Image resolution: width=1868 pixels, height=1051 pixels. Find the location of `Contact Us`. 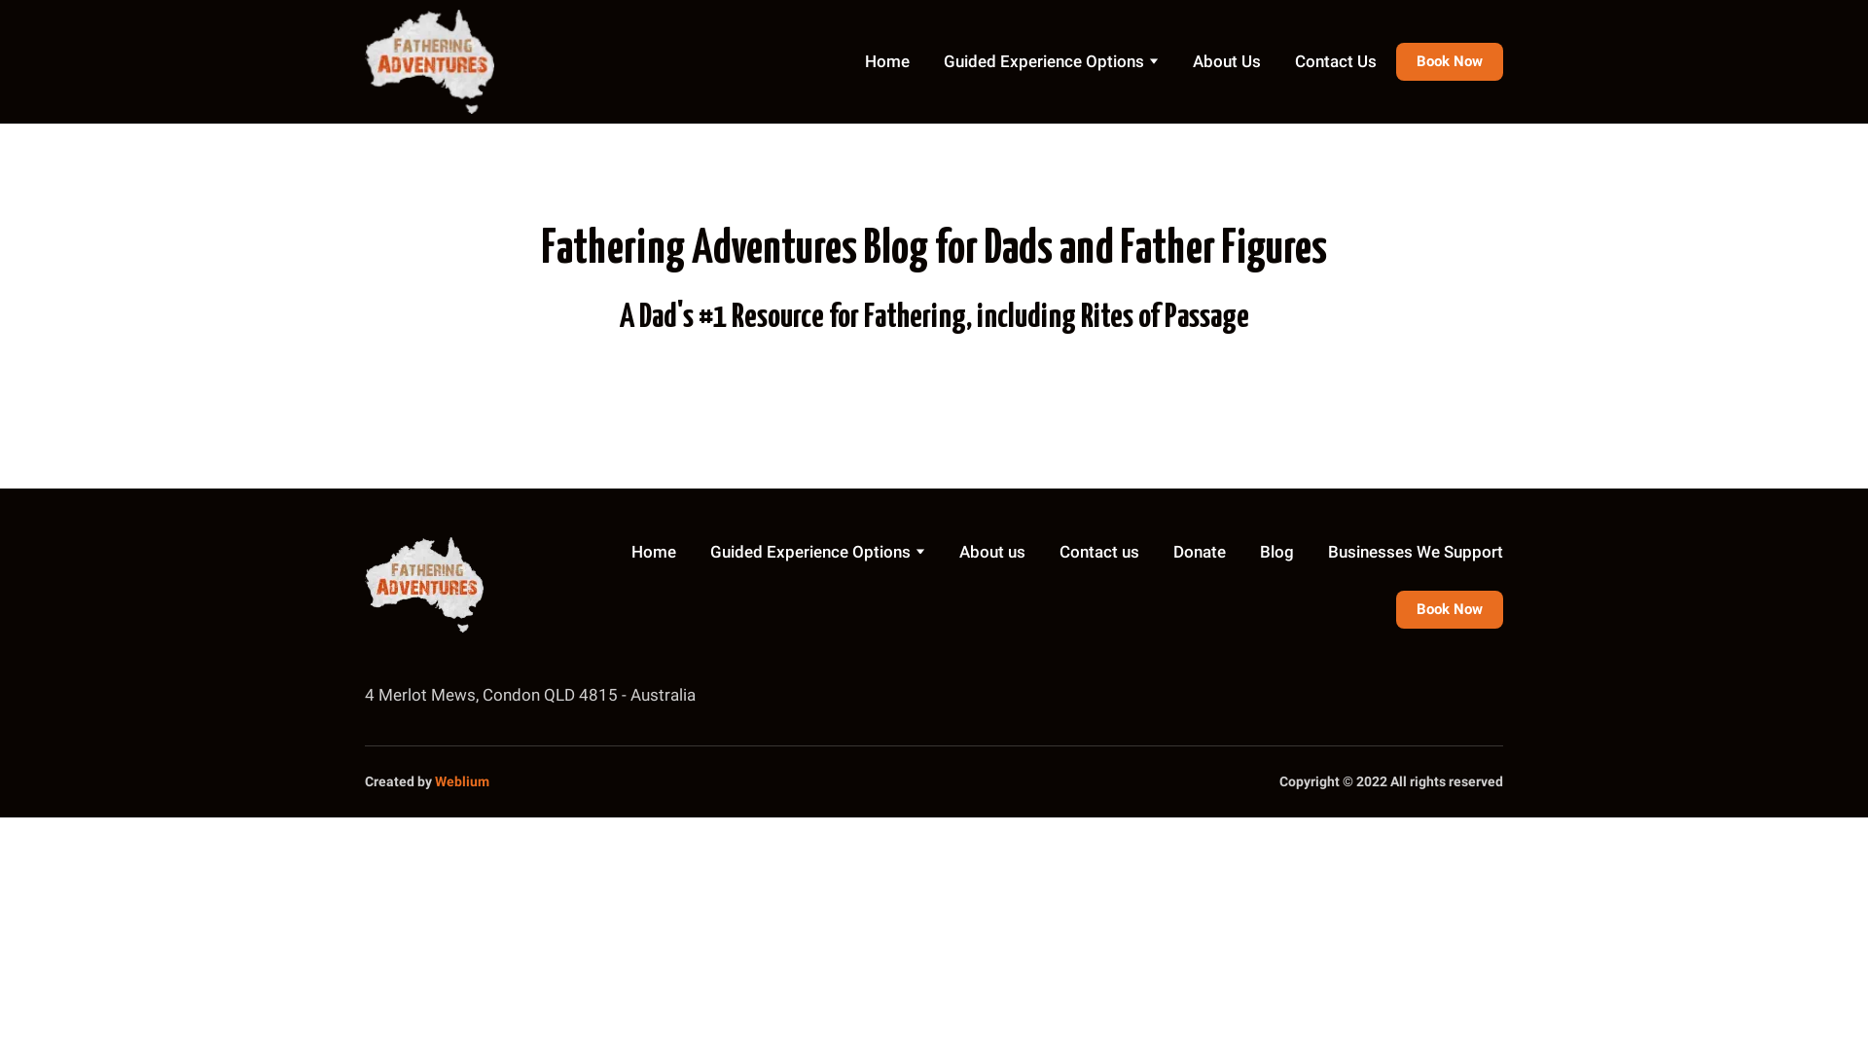

Contact Us is located at coordinates (1336, 61).